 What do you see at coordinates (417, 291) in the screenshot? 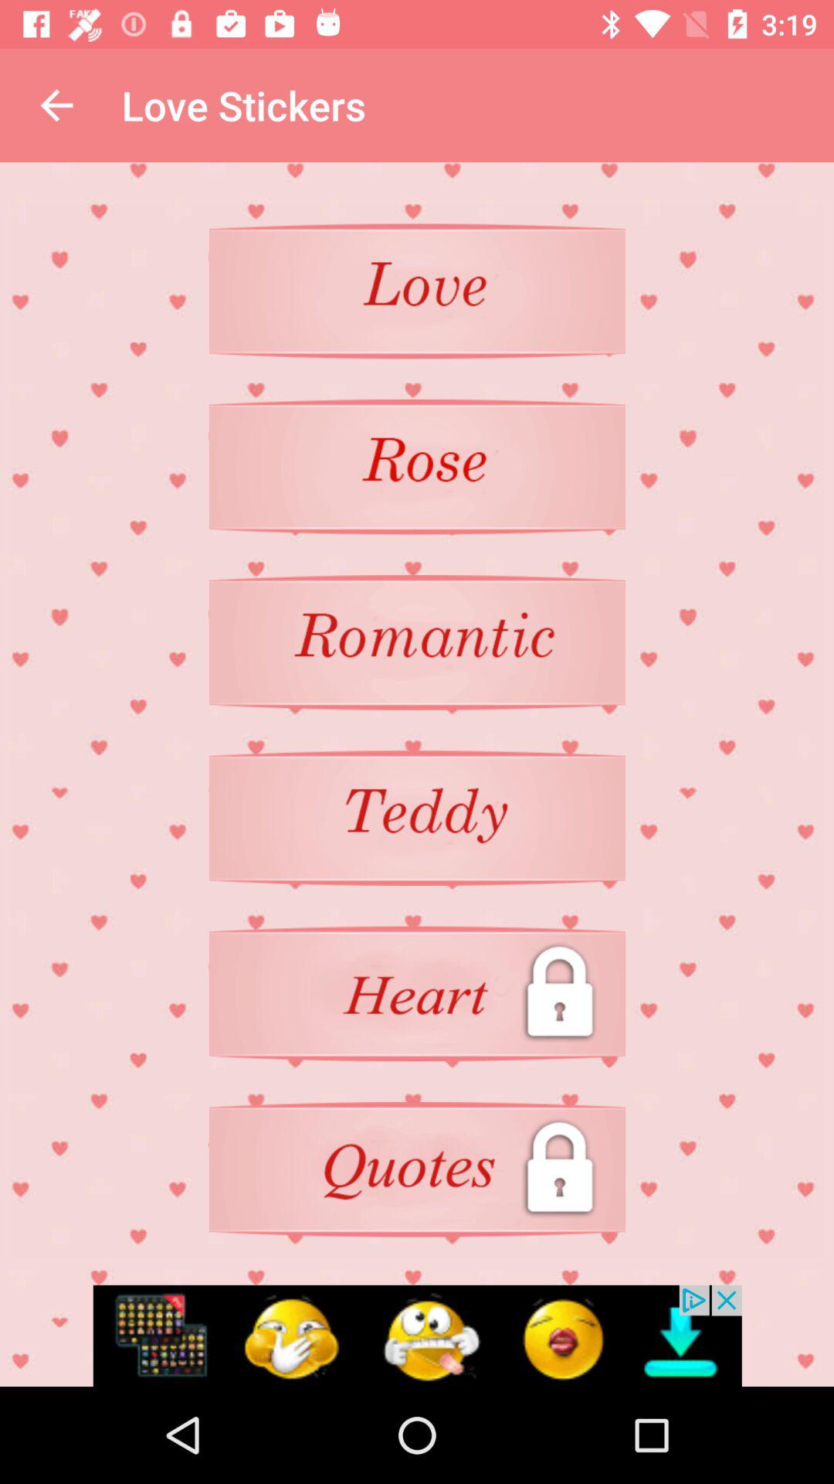
I see `click on page` at bounding box center [417, 291].